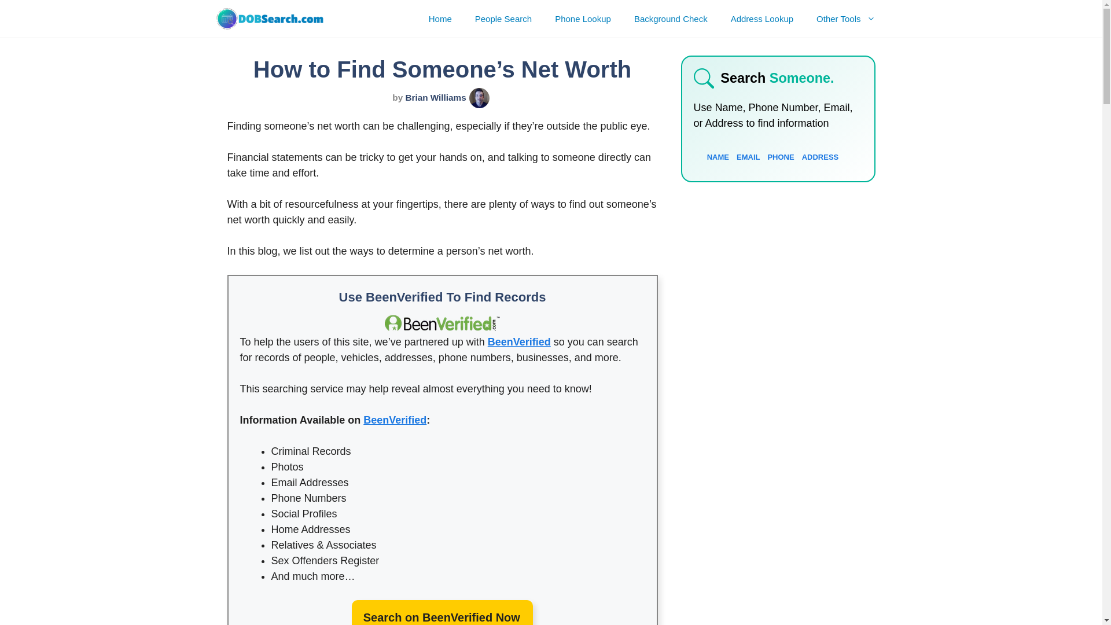  What do you see at coordinates (435, 97) in the screenshot?
I see `View all posts by Brian Williams` at bounding box center [435, 97].